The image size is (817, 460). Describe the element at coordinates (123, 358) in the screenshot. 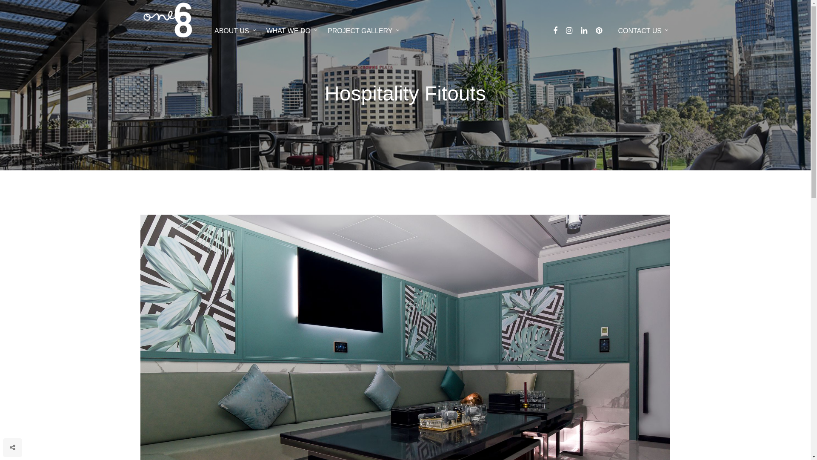

I see `Previous` at that location.